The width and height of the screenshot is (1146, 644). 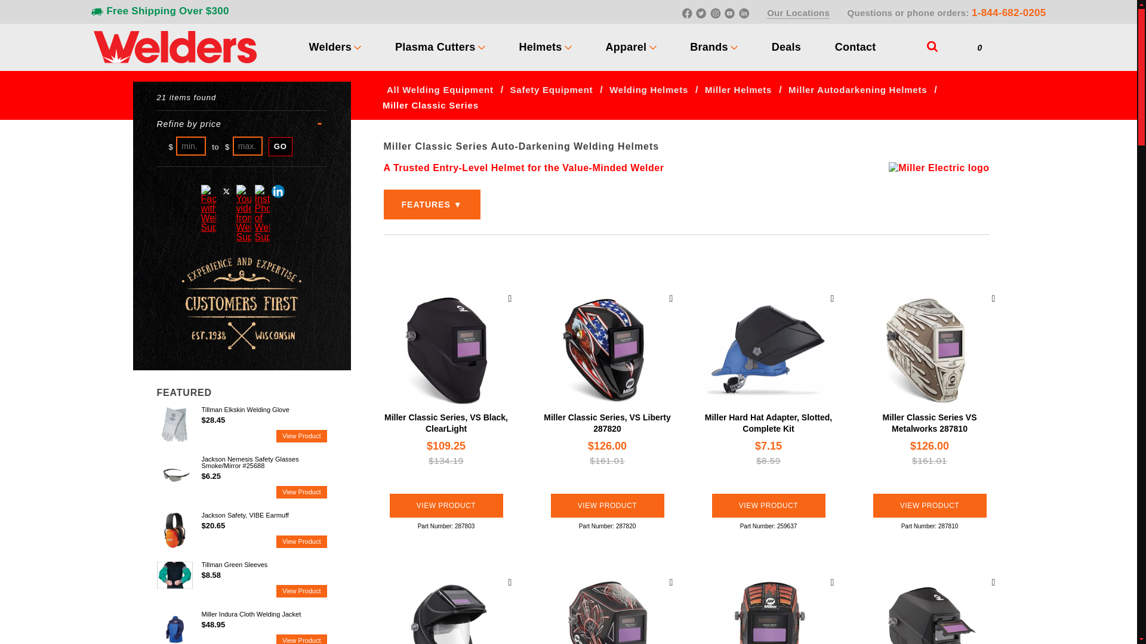 I want to click on Questions or phone orders: 1-844-682-0205, so click(x=947, y=13).